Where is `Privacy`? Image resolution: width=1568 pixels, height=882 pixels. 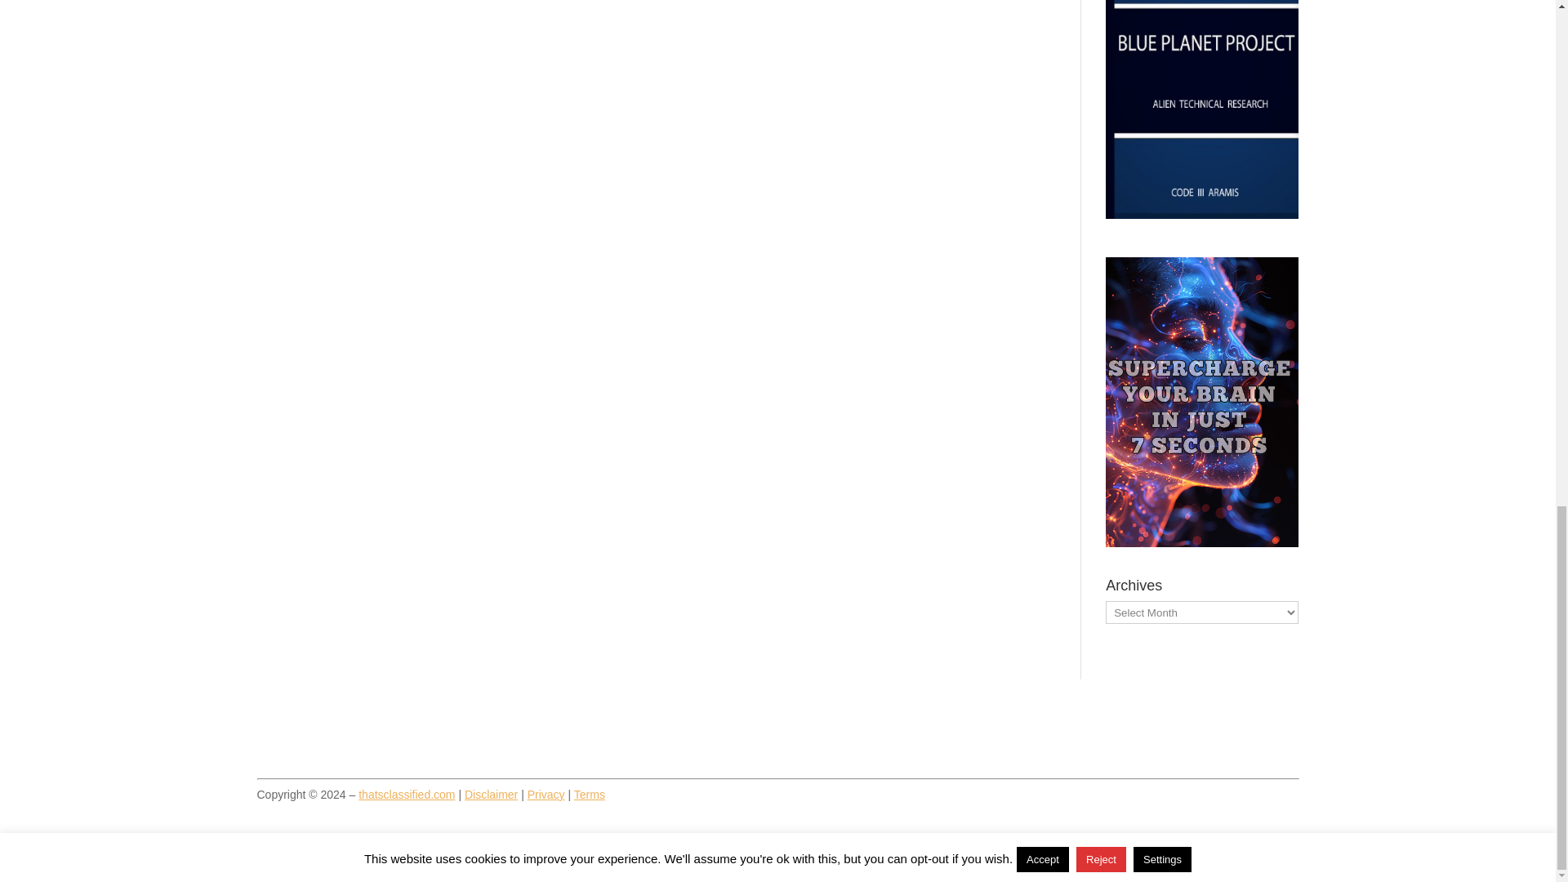
Privacy is located at coordinates (546, 794).